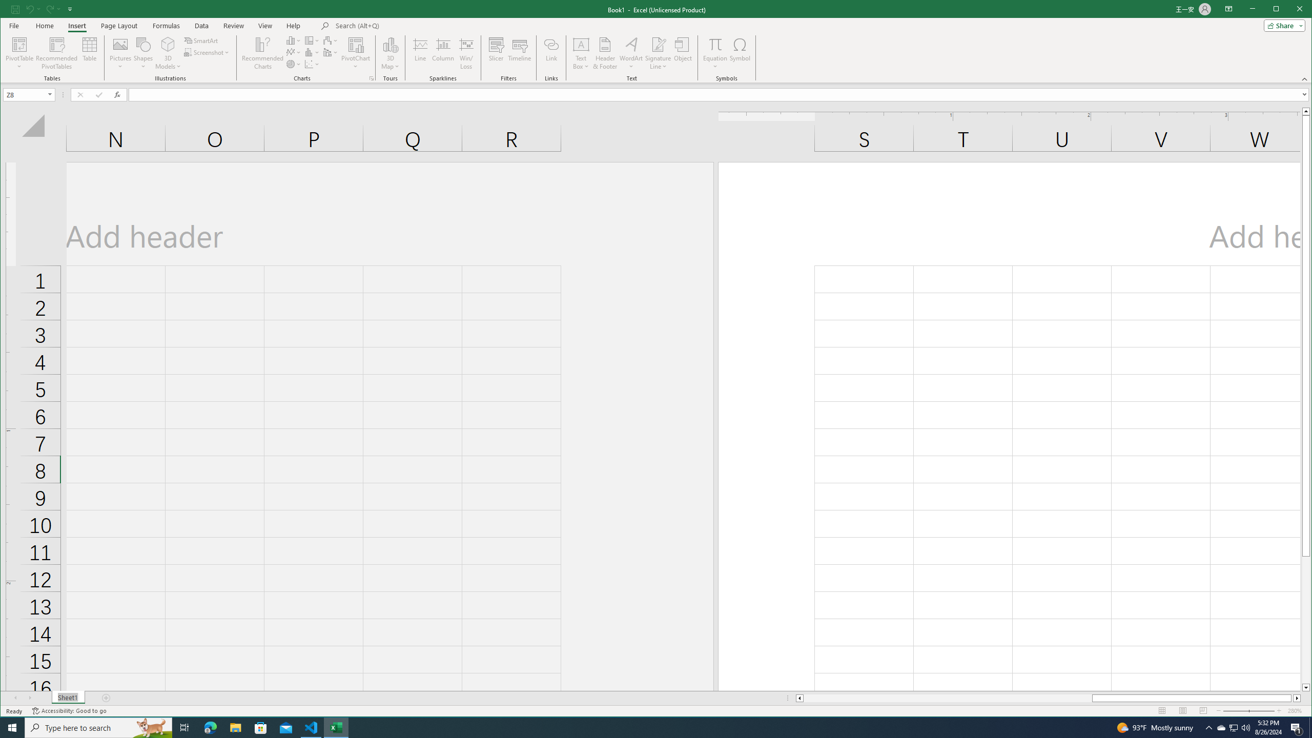 This screenshot has height=738, width=1312. Describe the element at coordinates (443, 53) in the screenshot. I see `Action Center, 1 new notification` at that location.